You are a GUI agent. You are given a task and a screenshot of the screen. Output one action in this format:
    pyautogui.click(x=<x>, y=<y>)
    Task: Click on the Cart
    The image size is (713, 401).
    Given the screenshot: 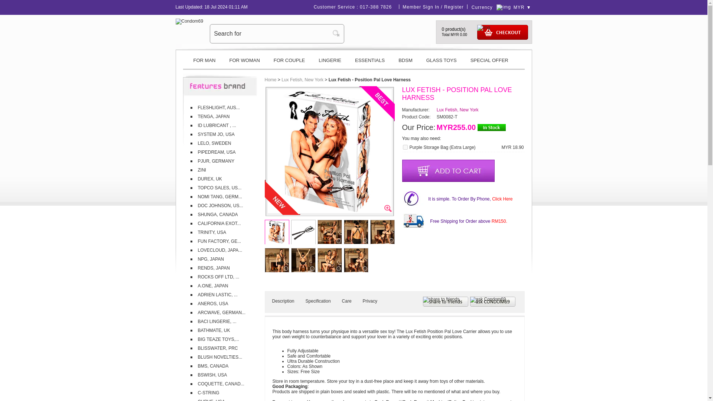 What is the action you would take?
    pyautogui.click(x=502, y=32)
    